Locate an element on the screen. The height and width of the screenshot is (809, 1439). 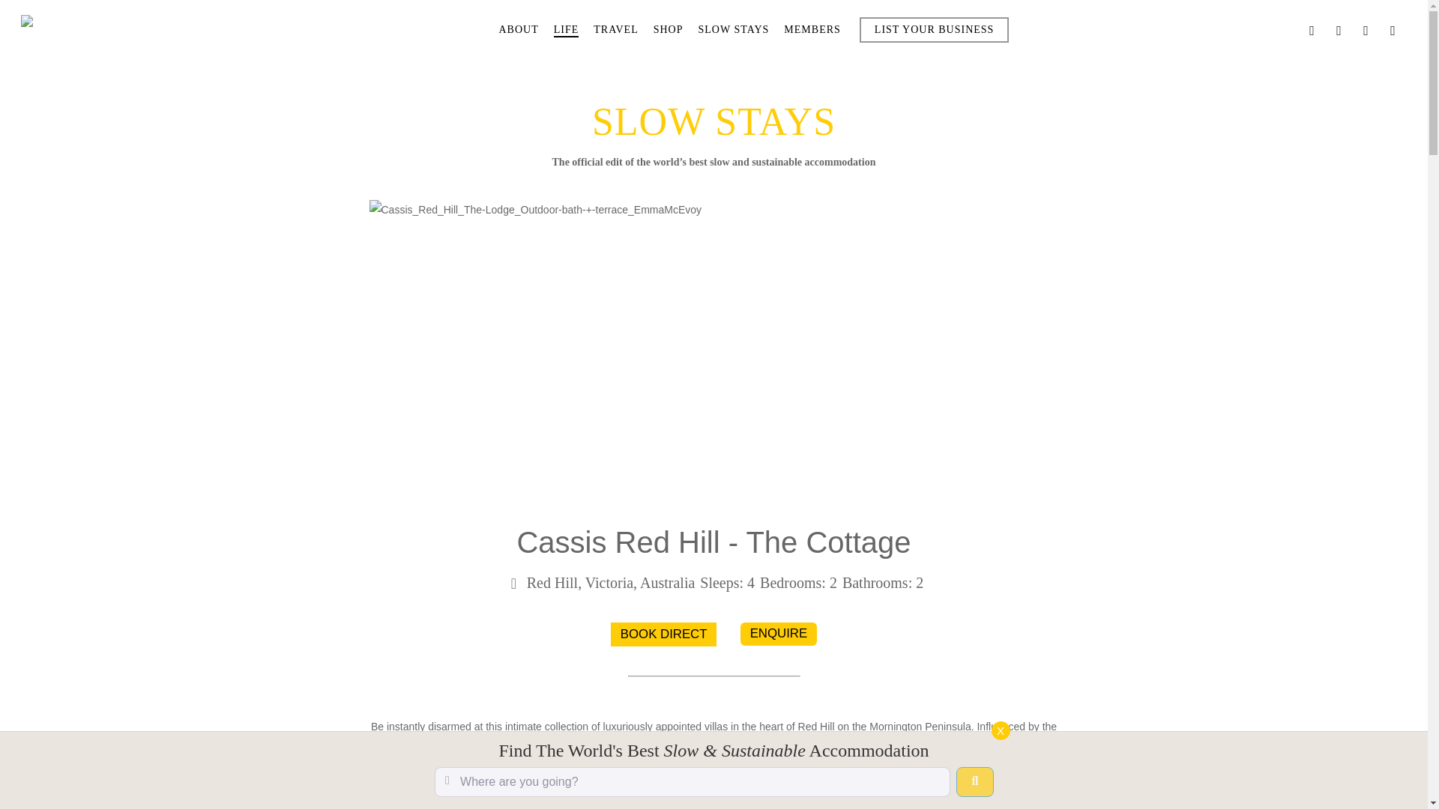
LIFE is located at coordinates (567, 30).